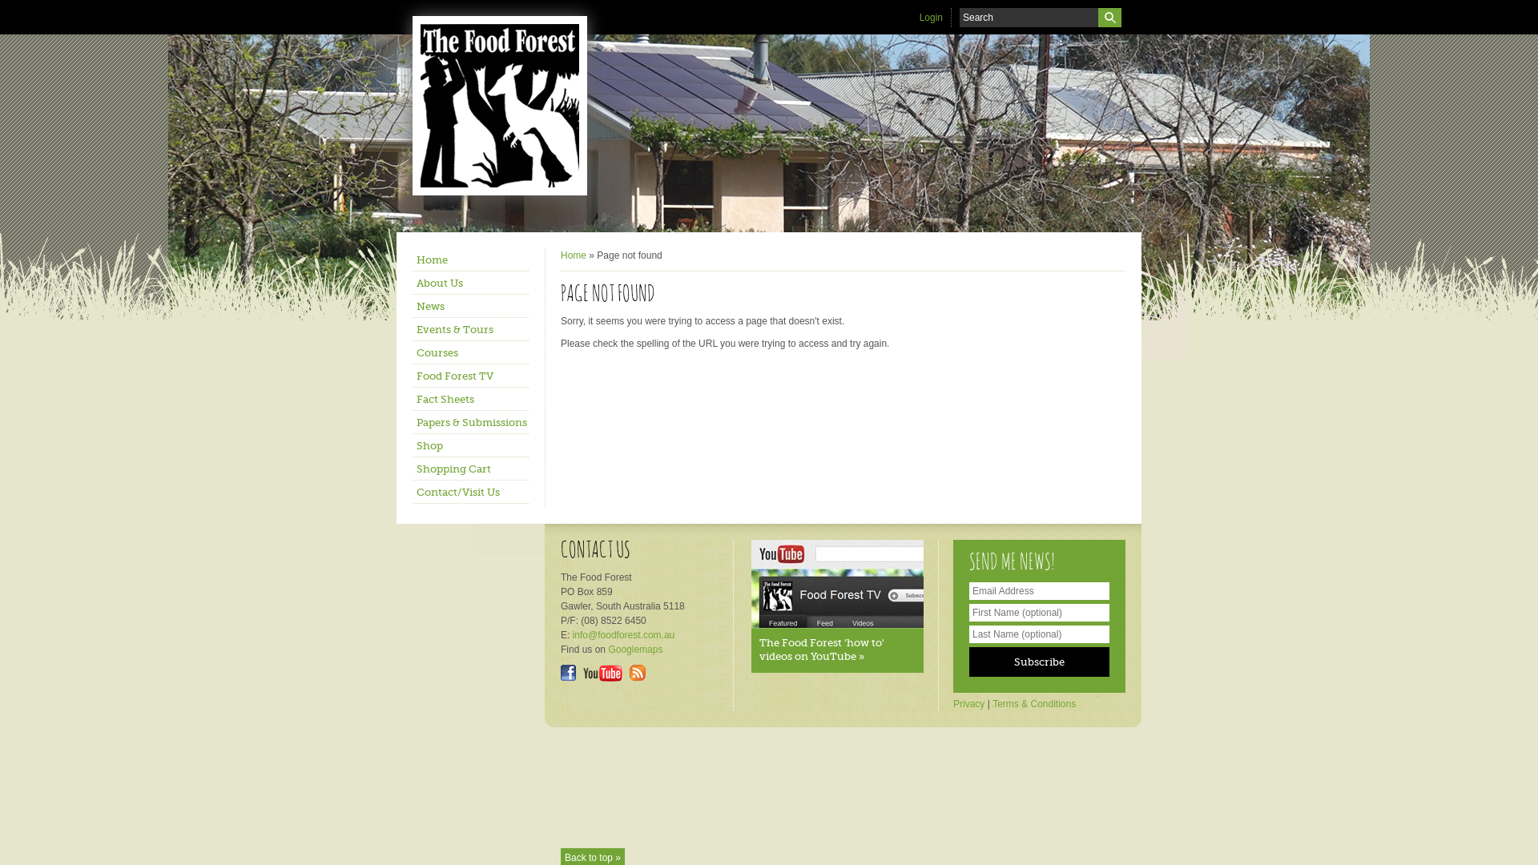  I want to click on info@foodforest.com.au, so click(624, 635).